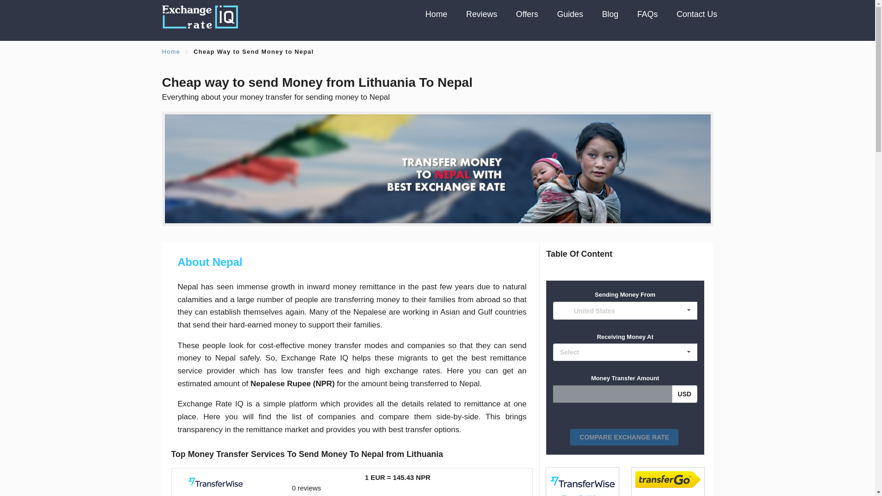 This screenshot has width=882, height=496. What do you see at coordinates (610, 15) in the screenshot?
I see `Blog` at bounding box center [610, 15].